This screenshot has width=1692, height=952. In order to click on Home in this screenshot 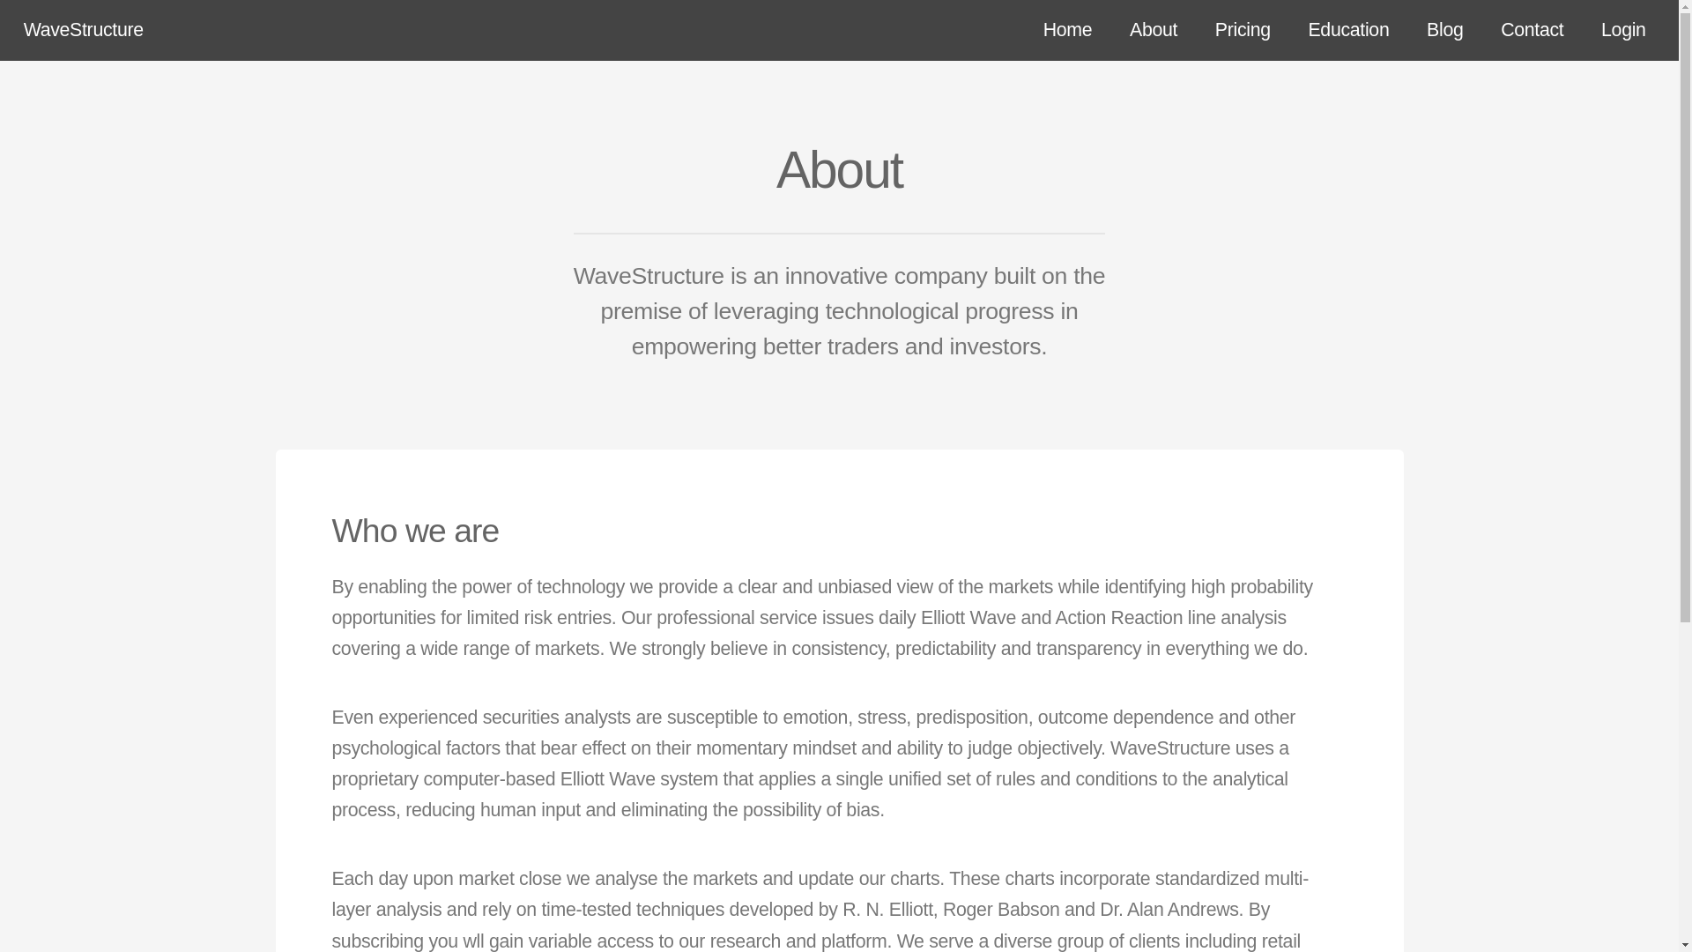, I will do `click(1066, 32)`.